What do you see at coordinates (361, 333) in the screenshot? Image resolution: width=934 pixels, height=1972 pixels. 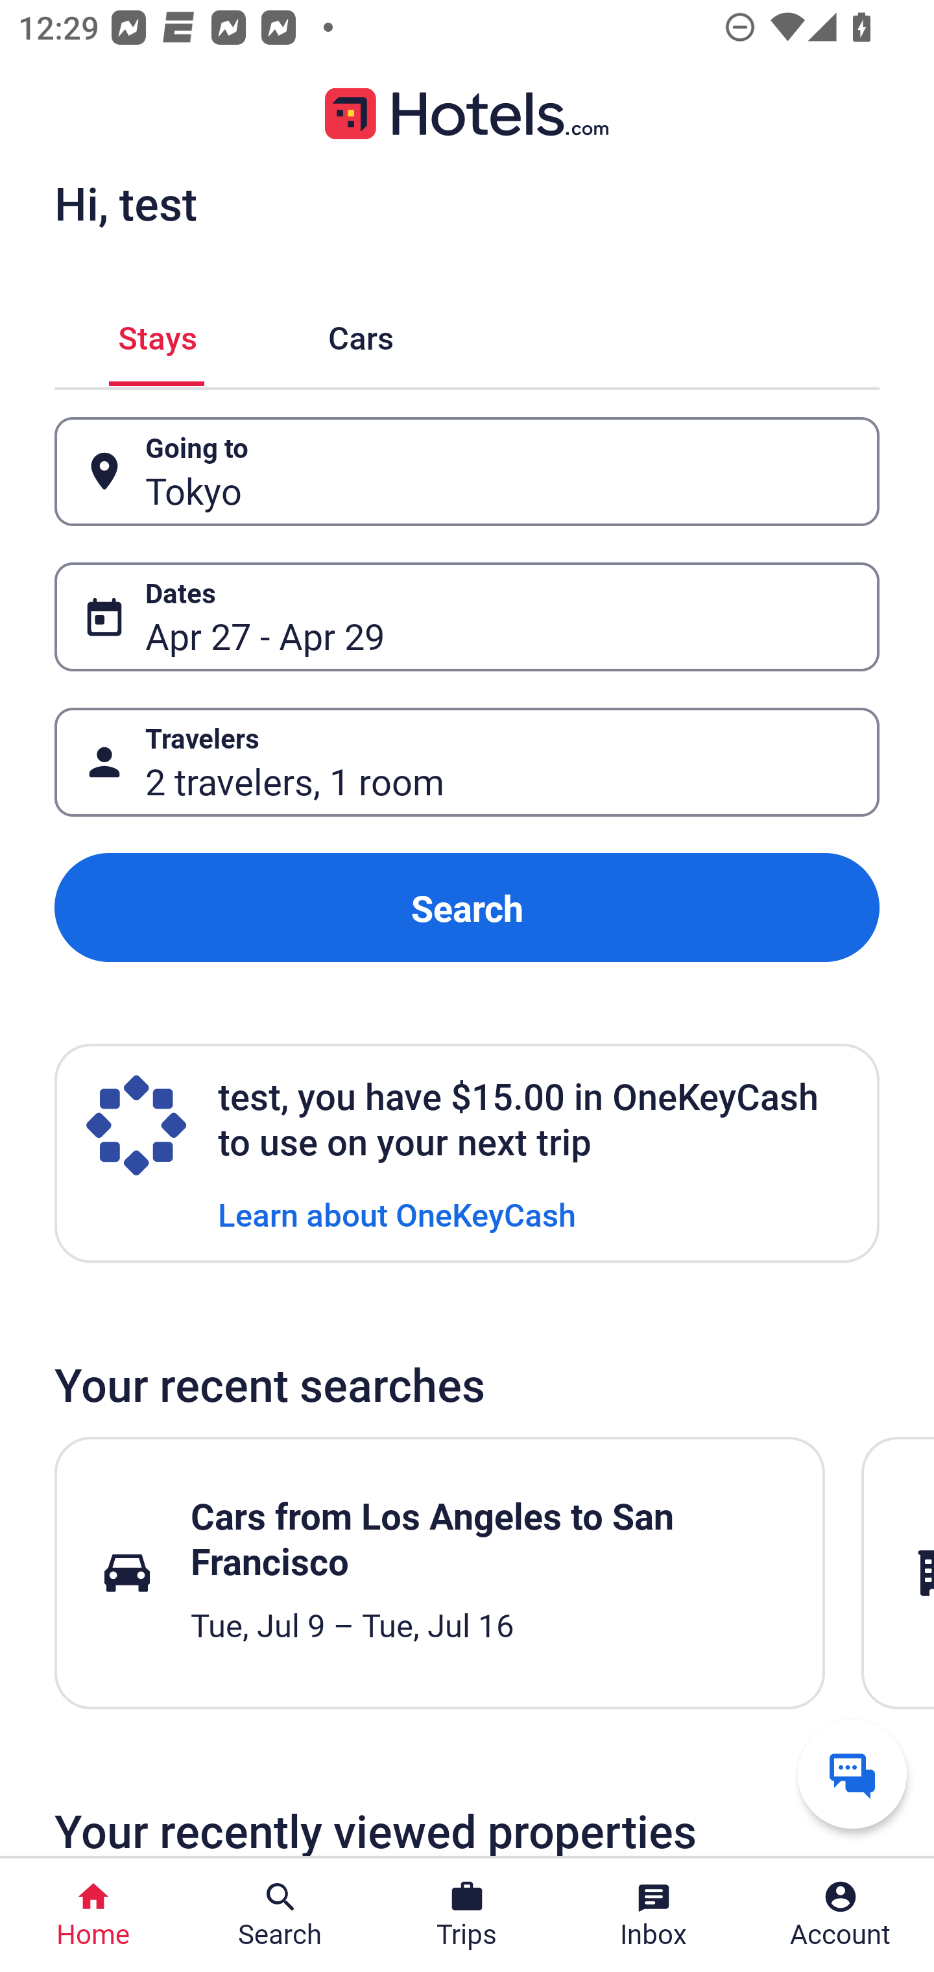 I see `Cars` at bounding box center [361, 333].